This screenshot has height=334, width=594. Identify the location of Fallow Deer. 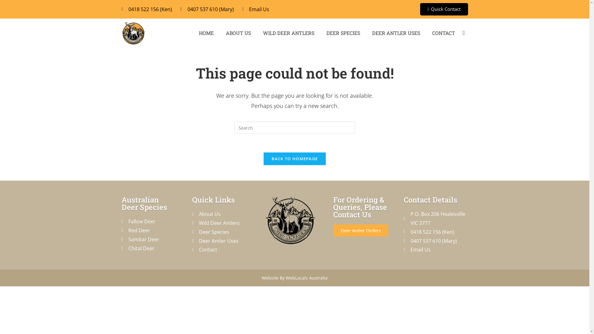
(153, 221).